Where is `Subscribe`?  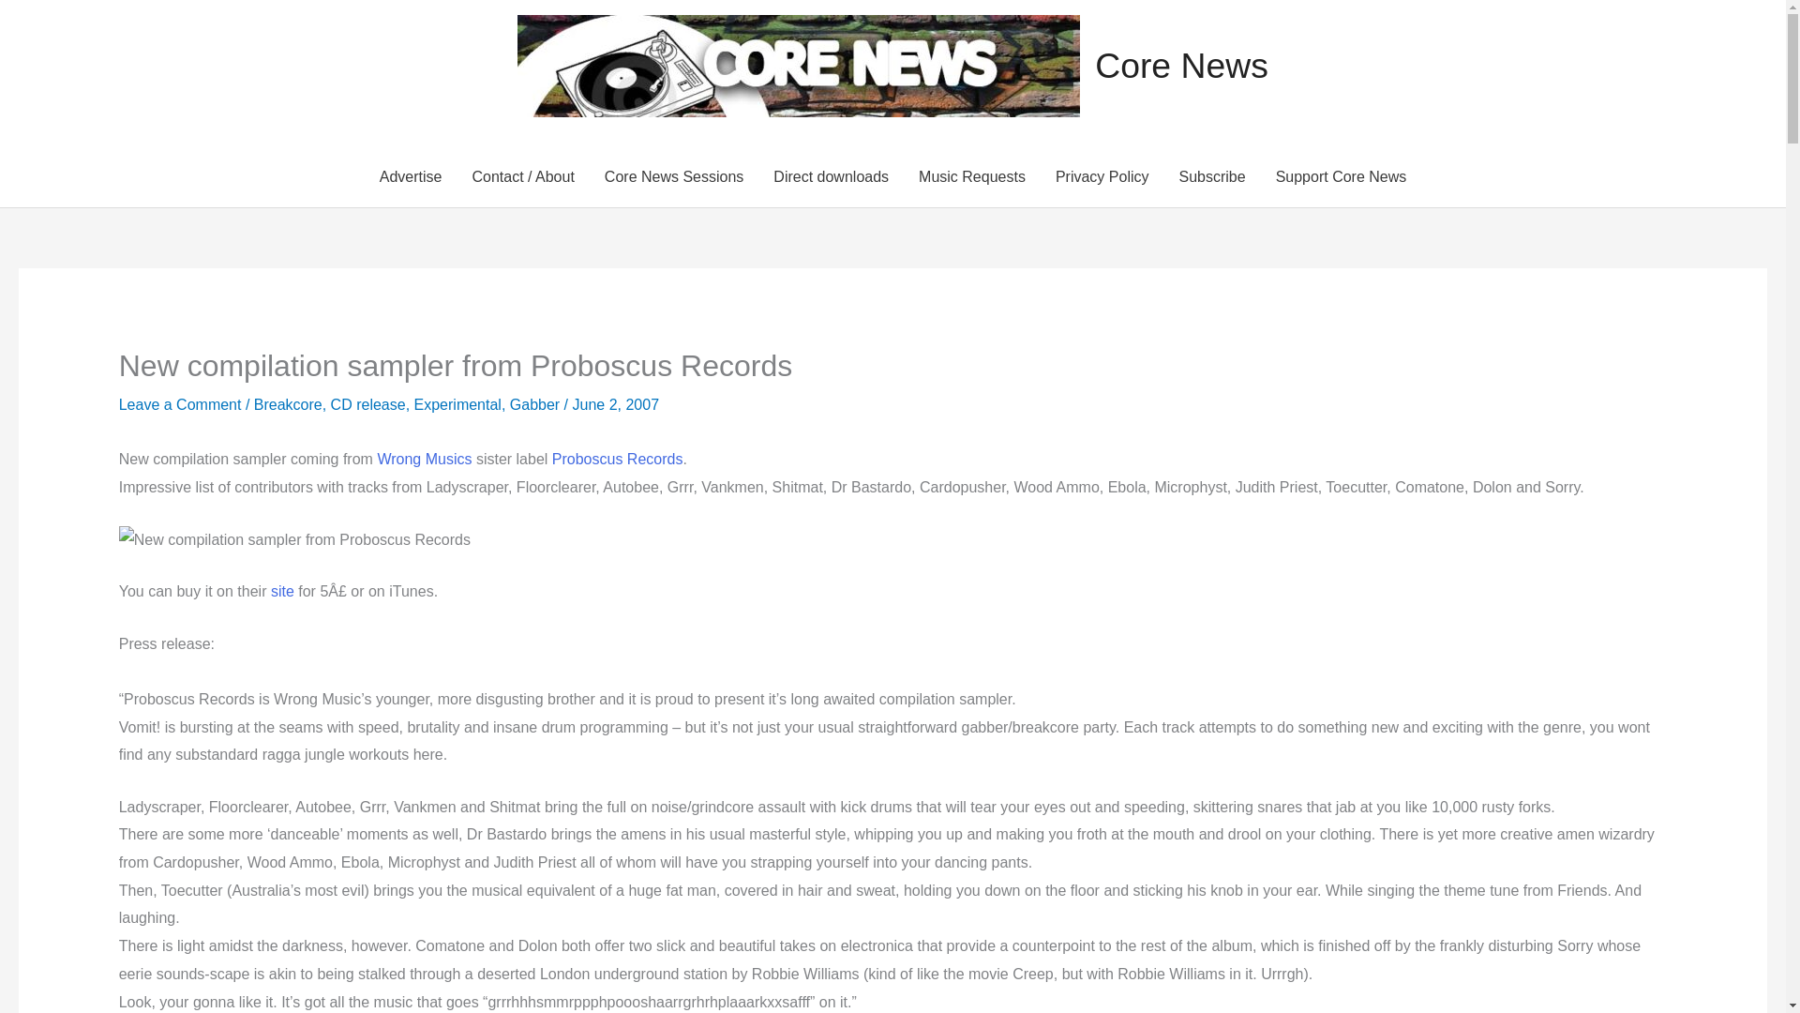 Subscribe is located at coordinates (1211, 176).